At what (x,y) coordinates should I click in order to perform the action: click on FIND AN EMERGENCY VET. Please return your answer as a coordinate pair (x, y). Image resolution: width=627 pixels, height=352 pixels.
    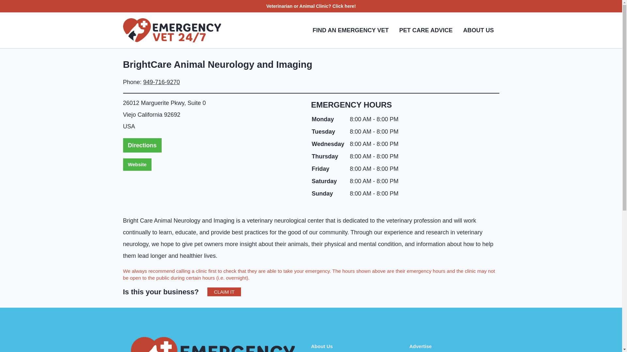
    Looking at the image, I should click on (350, 30).